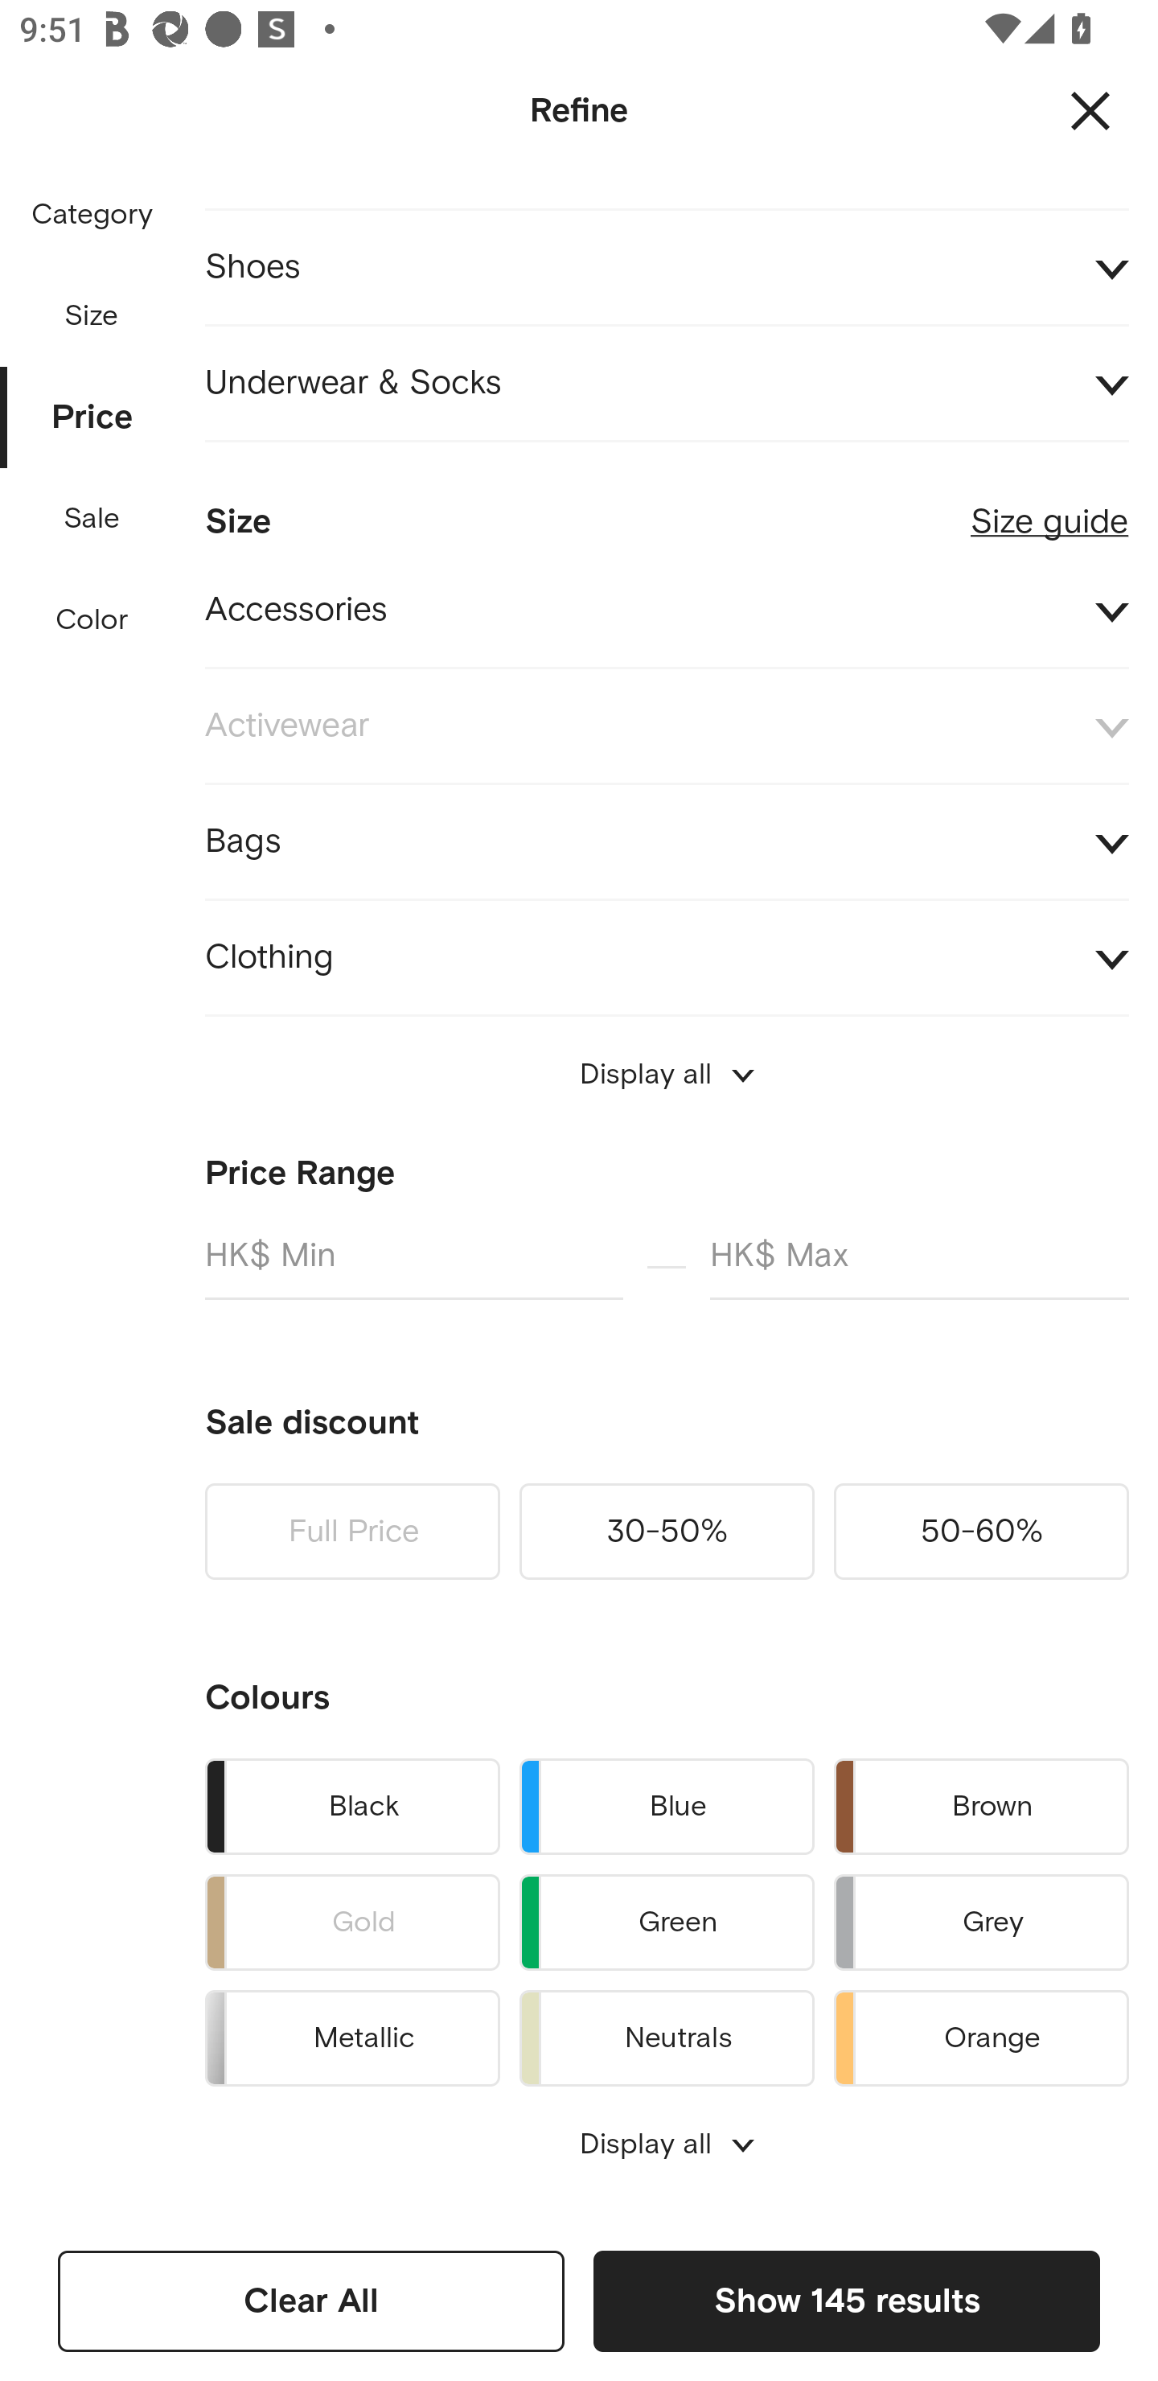 This screenshot has width=1158, height=2381. I want to click on Green, so click(667, 1922).